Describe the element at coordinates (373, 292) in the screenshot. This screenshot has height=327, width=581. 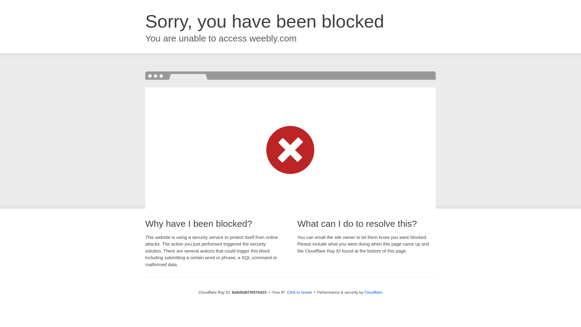
I see `Cloudflare` at that location.